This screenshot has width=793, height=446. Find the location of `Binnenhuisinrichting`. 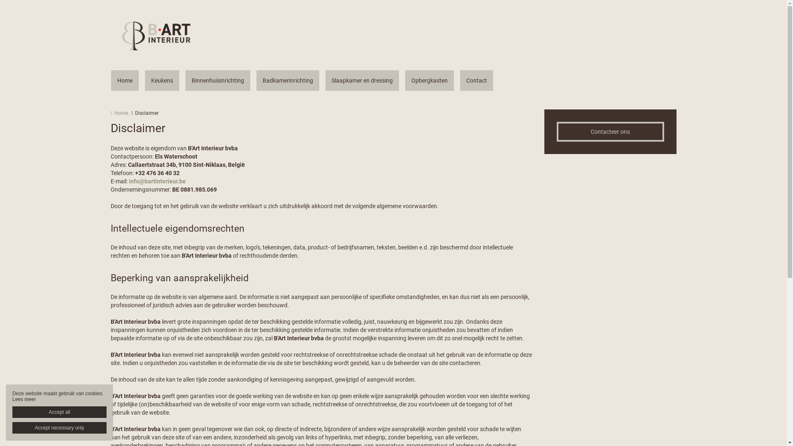

Binnenhuisinrichting is located at coordinates (217, 81).